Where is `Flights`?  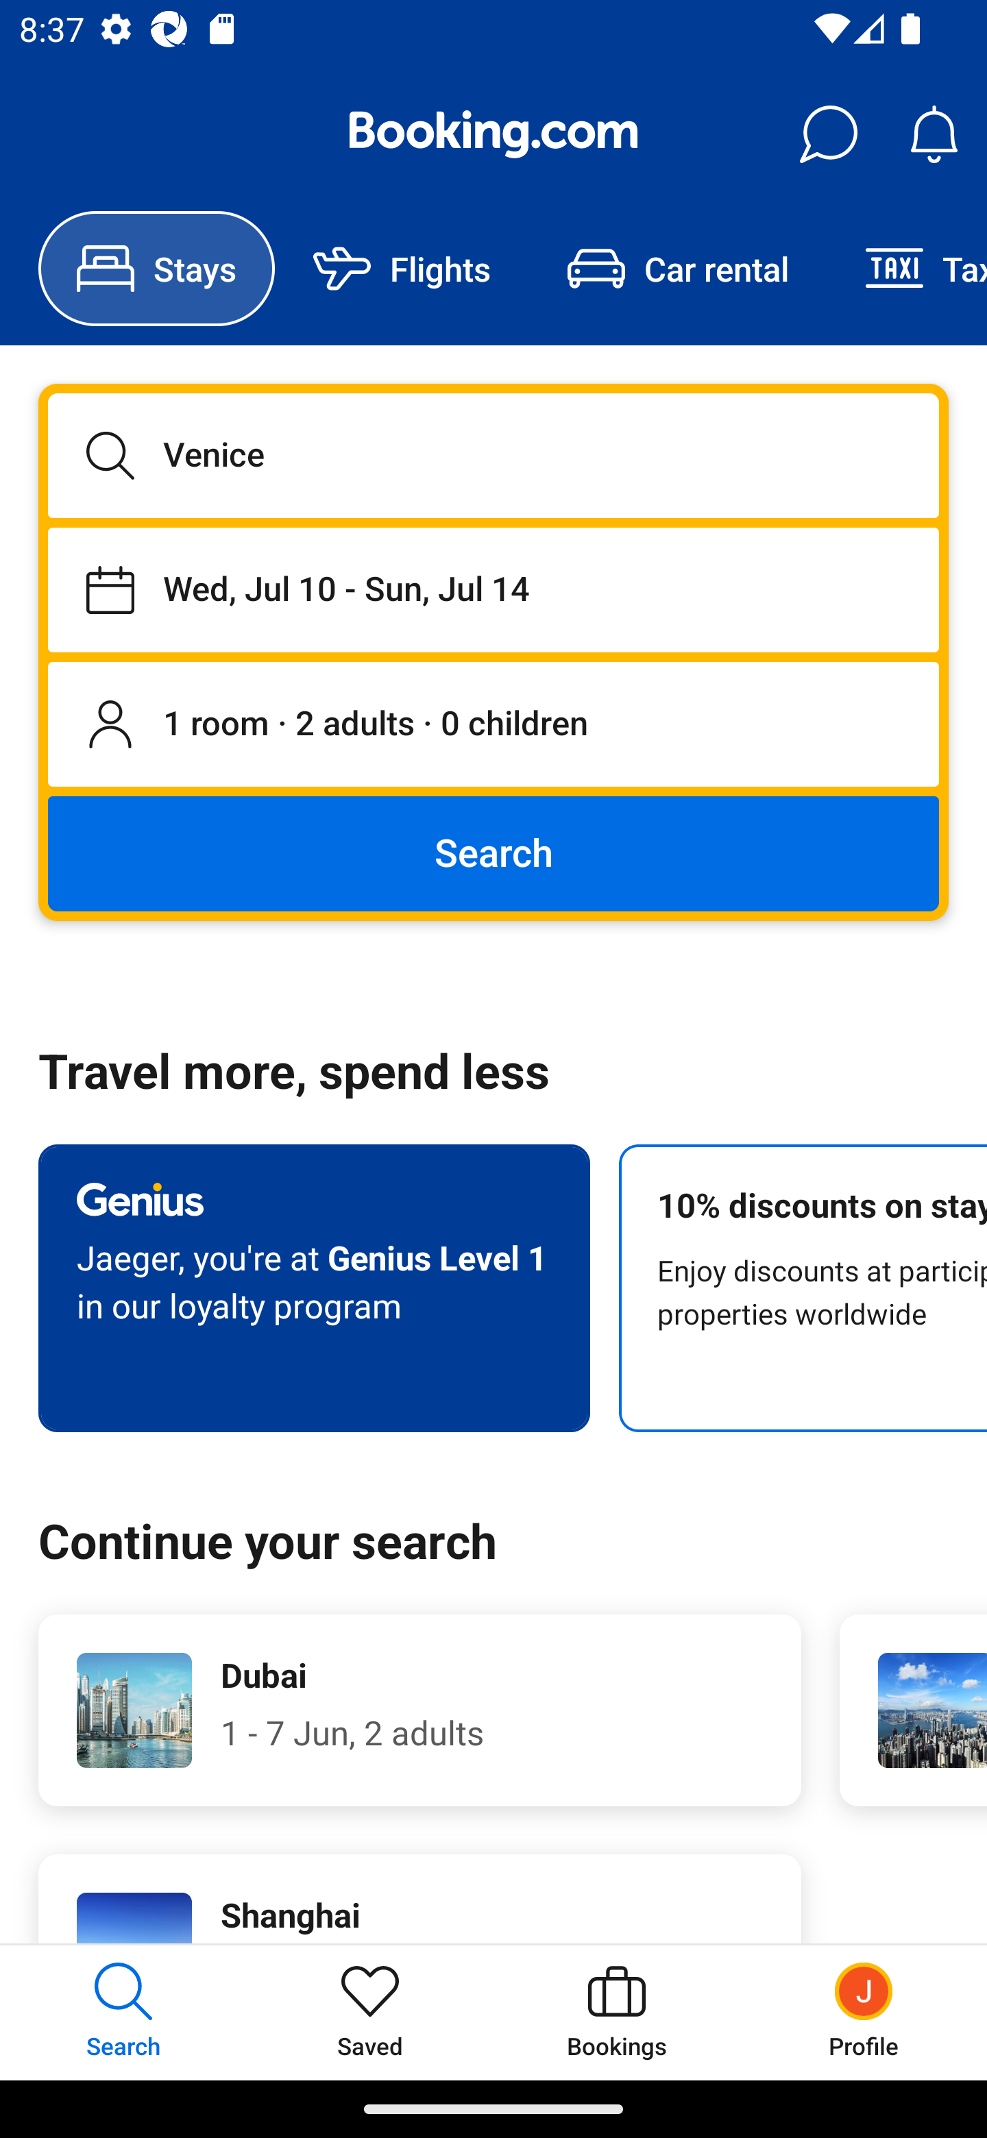
Flights is located at coordinates (402, 269).